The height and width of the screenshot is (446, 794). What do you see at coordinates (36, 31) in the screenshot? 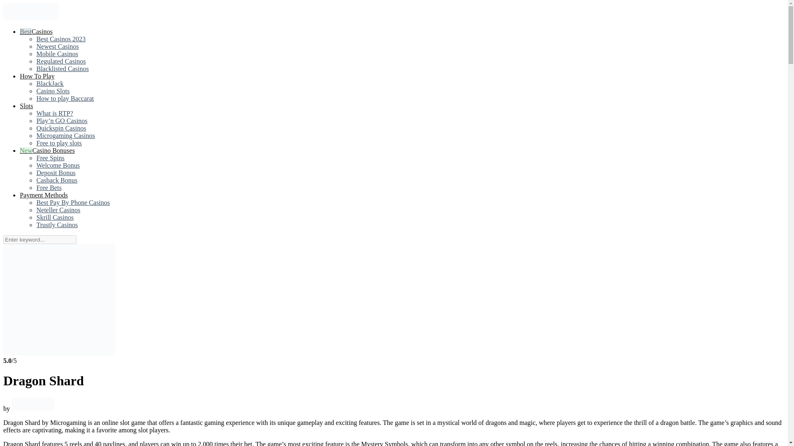
I see `Casinos` at bounding box center [36, 31].